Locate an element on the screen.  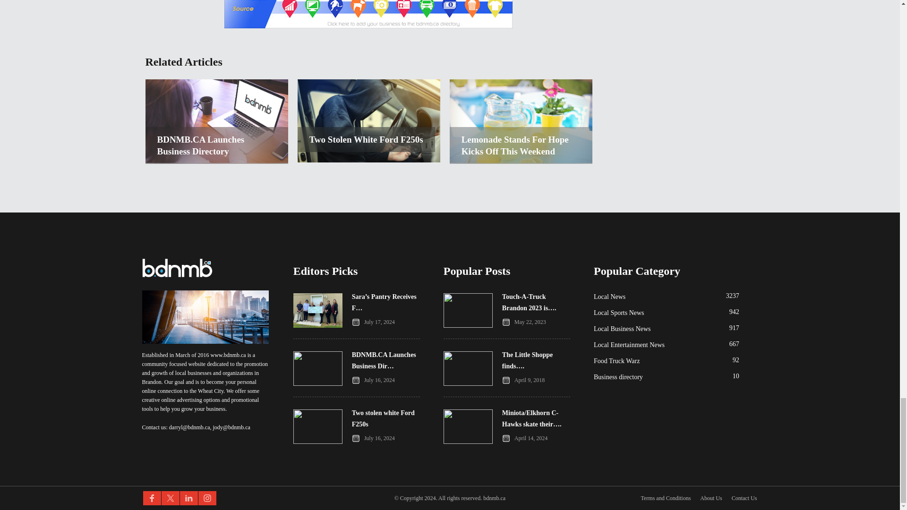
Two stolen white Ford F250s is located at coordinates (366, 139).